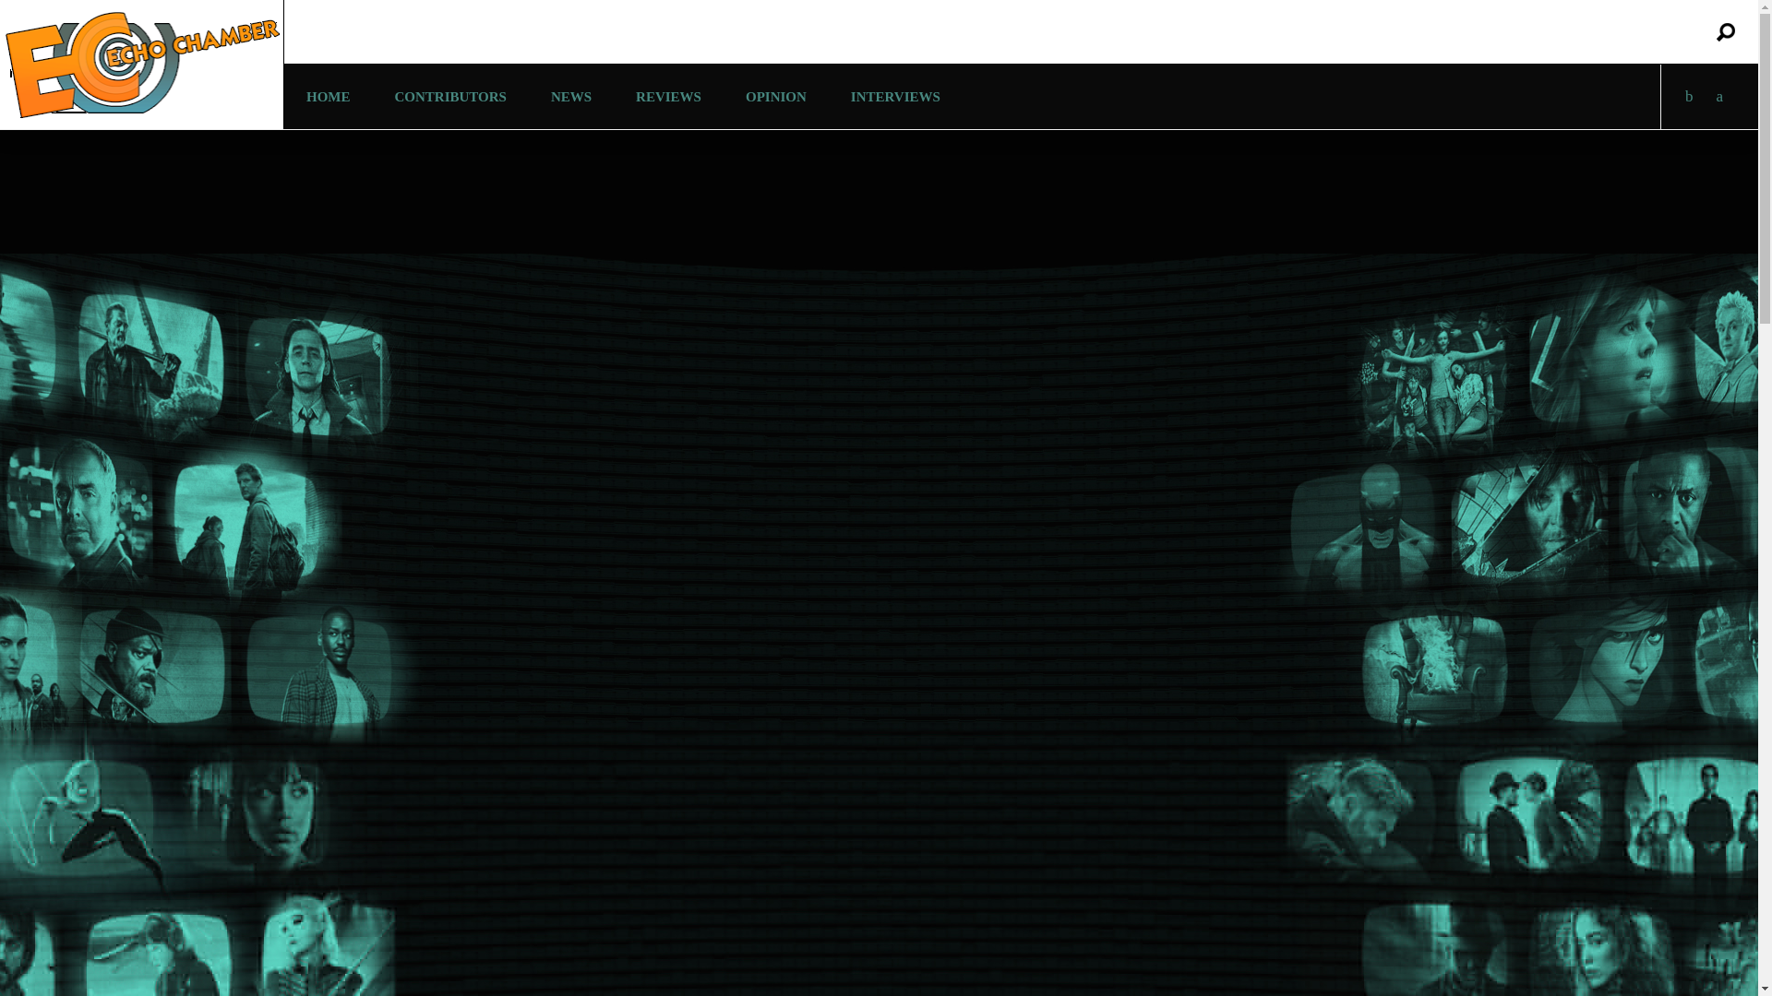  I want to click on HOME, so click(328, 97).